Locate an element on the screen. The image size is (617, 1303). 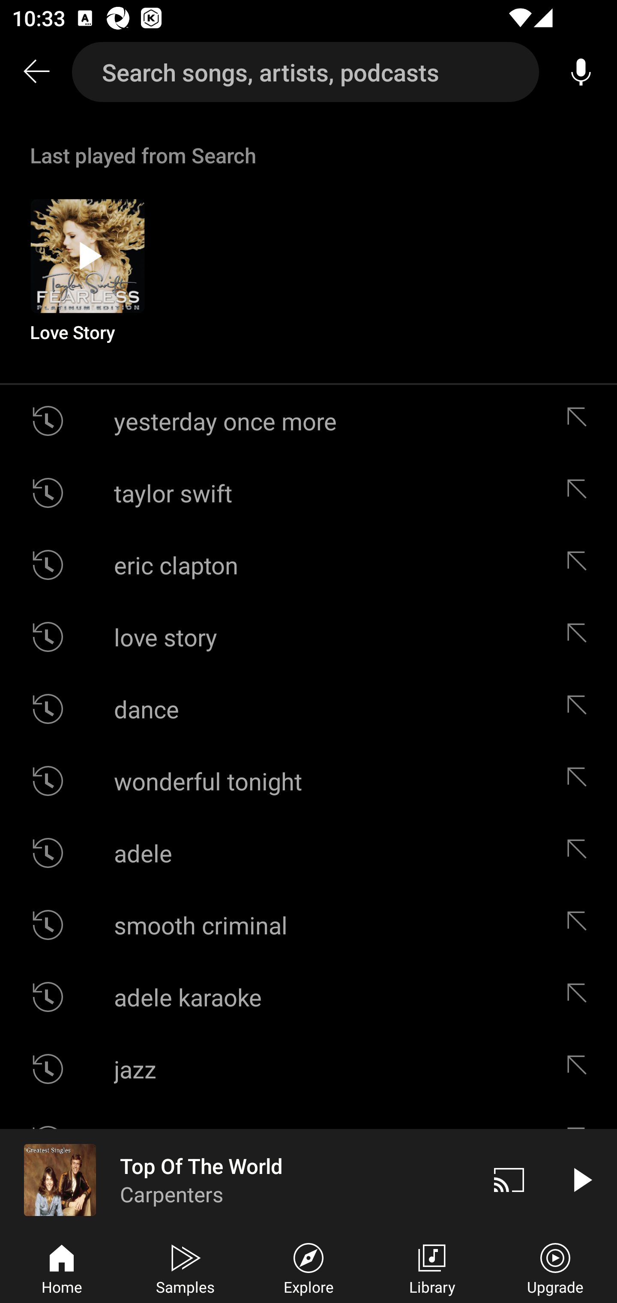
Upgrade is located at coordinates (555, 1267).